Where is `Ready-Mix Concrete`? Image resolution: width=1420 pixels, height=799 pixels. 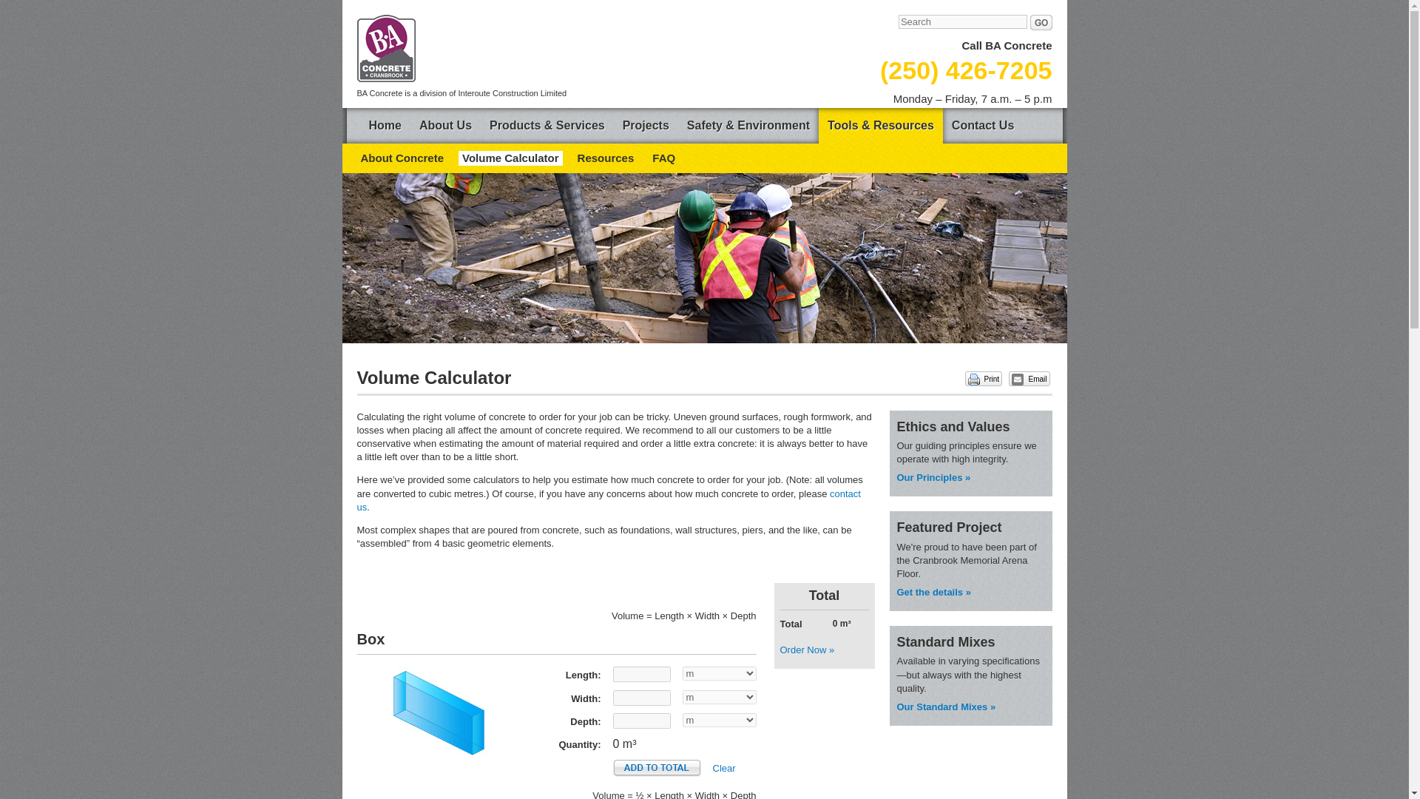 Ready-Mix Concrete is located at coordinates (945, 707).